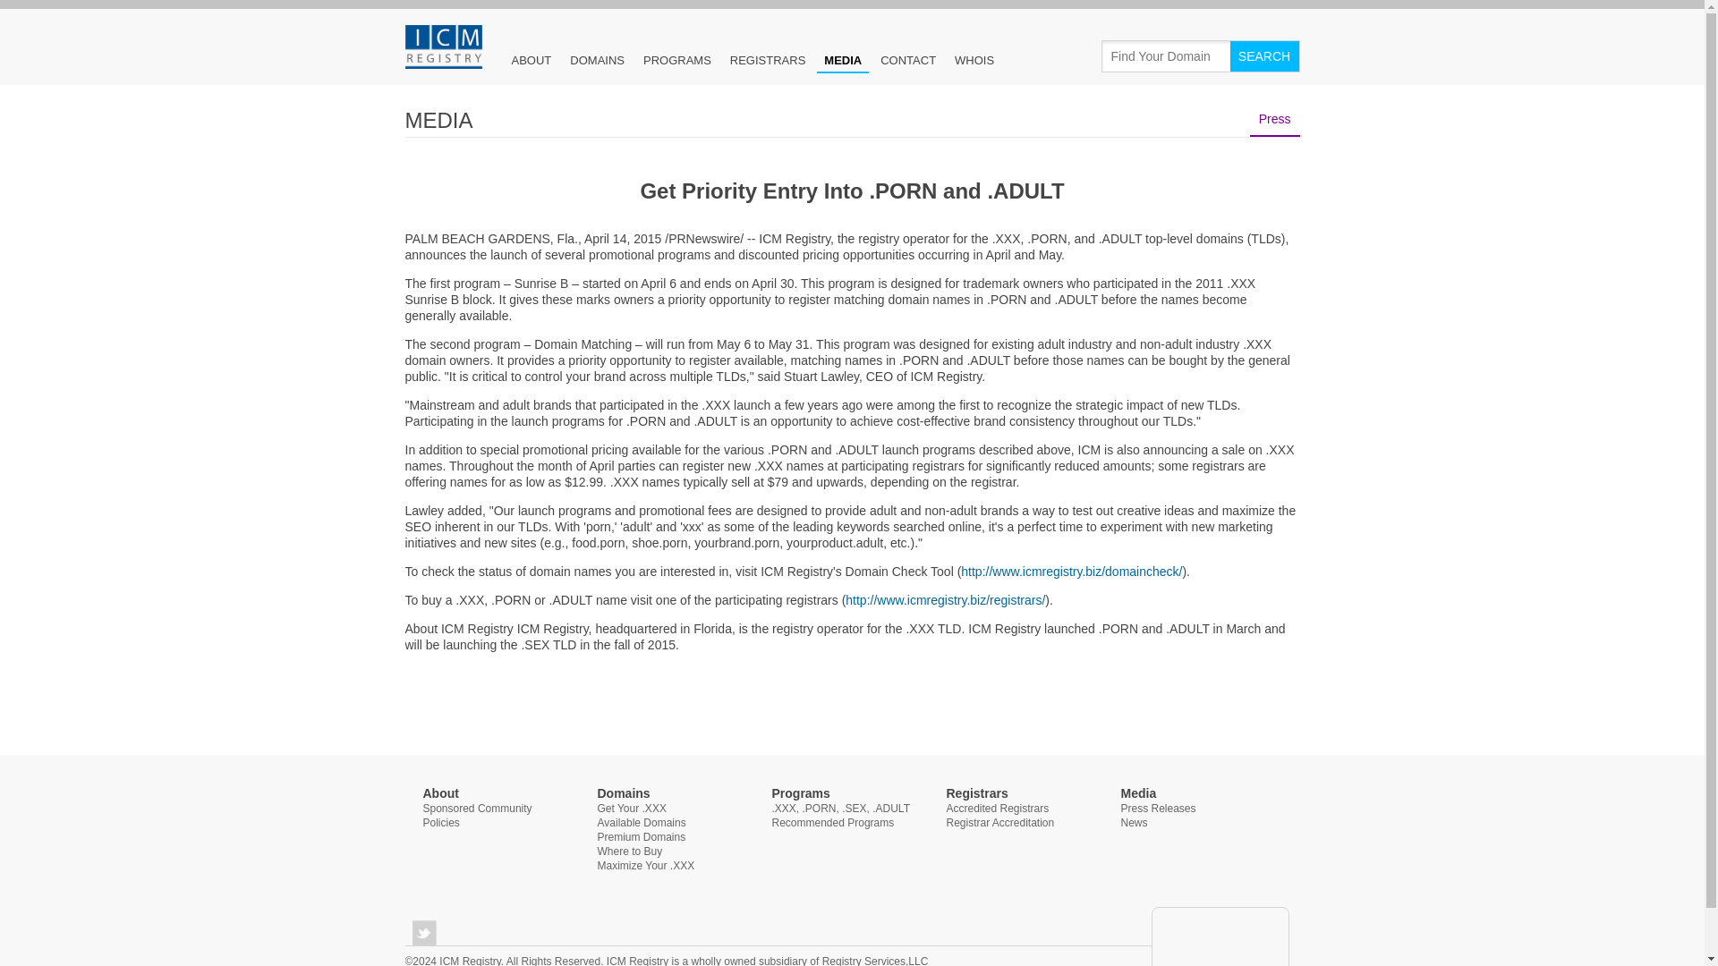 This screenshot has width=1718, height=966. Describe the element at coordinates (843, 61) in the screenshot. I see `MEDIA` at that location.